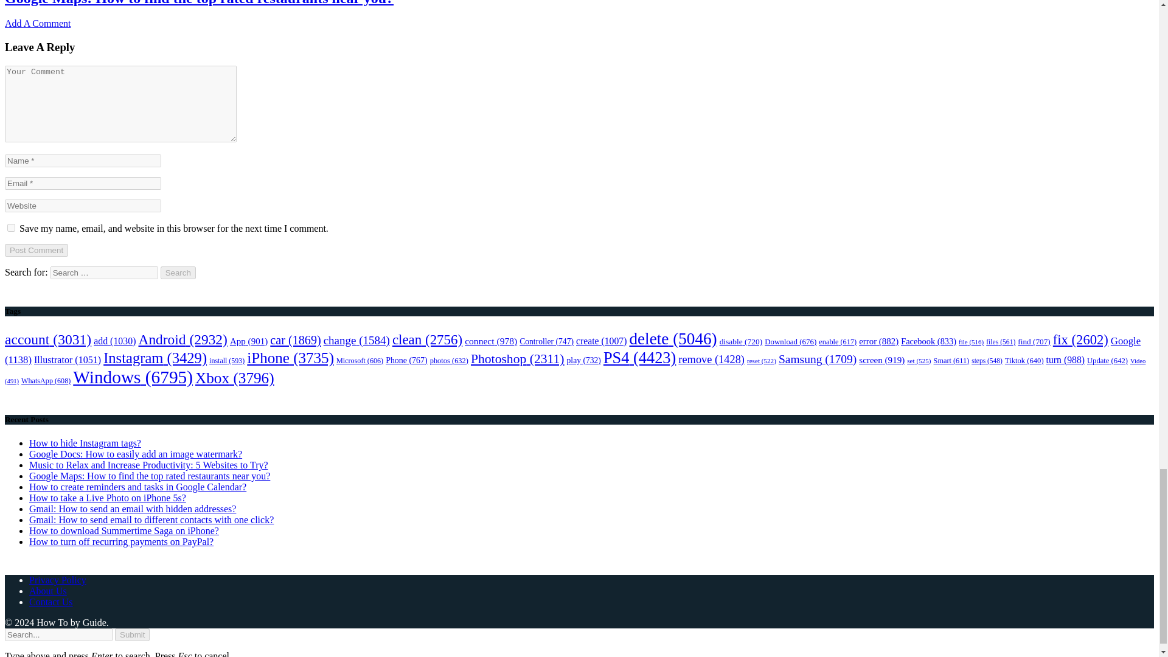 This screenshot has height=657, width=1168. What do you see at coordinates (11, 228) in the screenshot?
I see `yes` at bounding box center [11, 228].